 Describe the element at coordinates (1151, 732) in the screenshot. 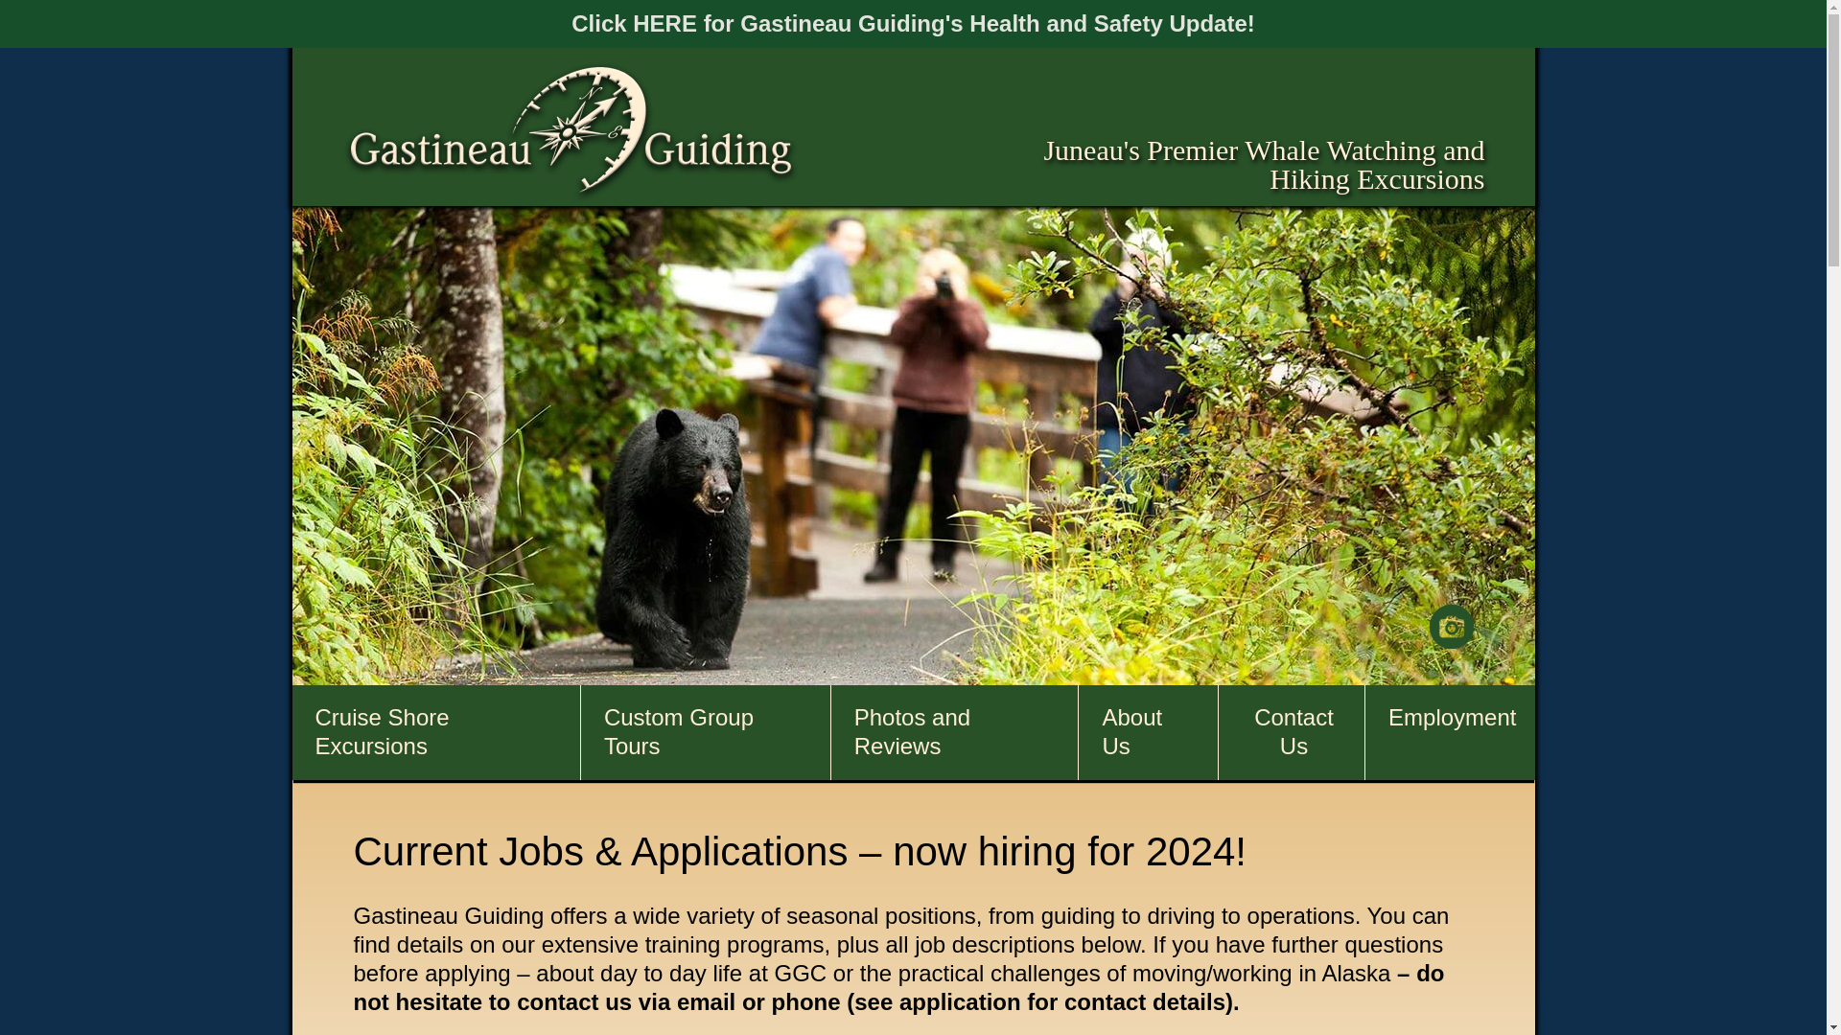

I see `About Us` at that location.